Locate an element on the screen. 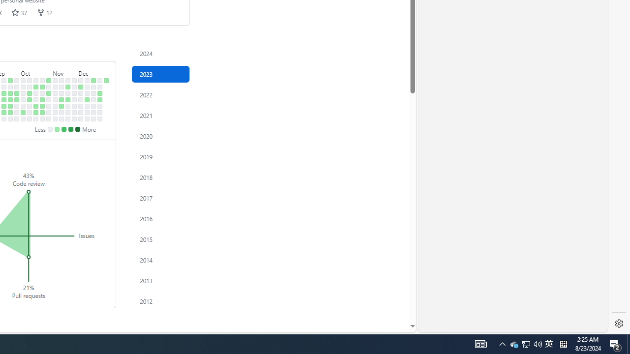 Image resolution: width=630 pixels, height=354 pixels. Contribution activity in 2018 is located at coordinates (160, 177).